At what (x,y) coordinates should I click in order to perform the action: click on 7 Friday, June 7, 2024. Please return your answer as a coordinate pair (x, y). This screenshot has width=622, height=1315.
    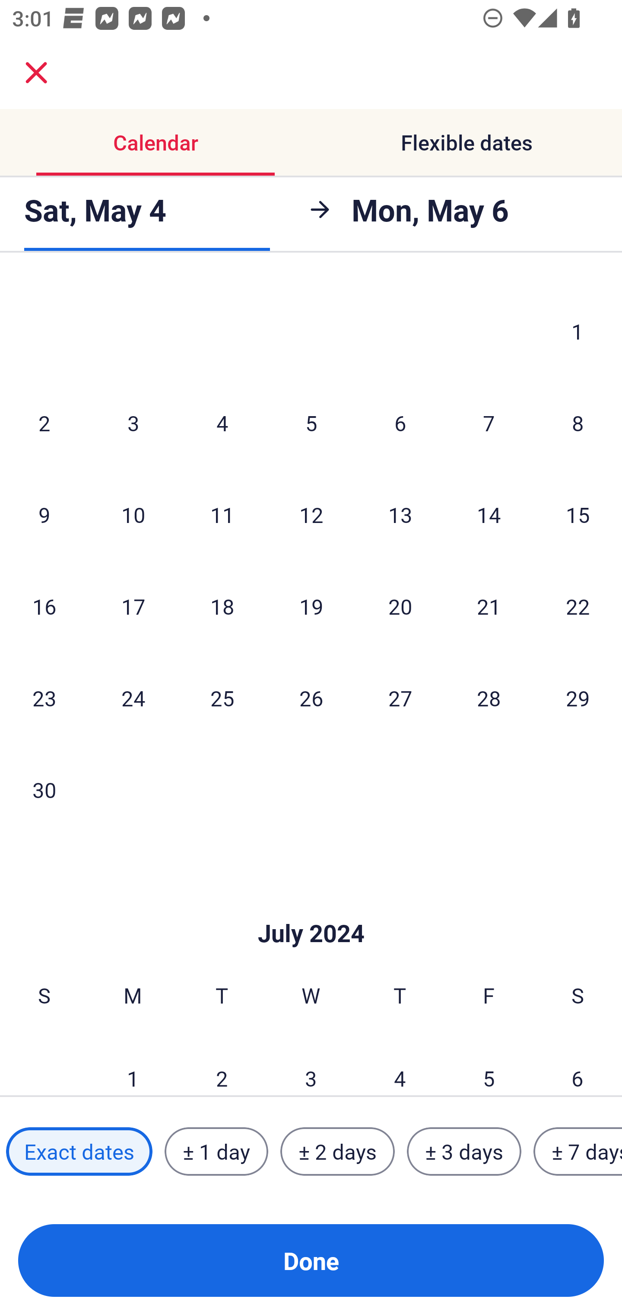
    Looking at the image, I should click on (489, 423).